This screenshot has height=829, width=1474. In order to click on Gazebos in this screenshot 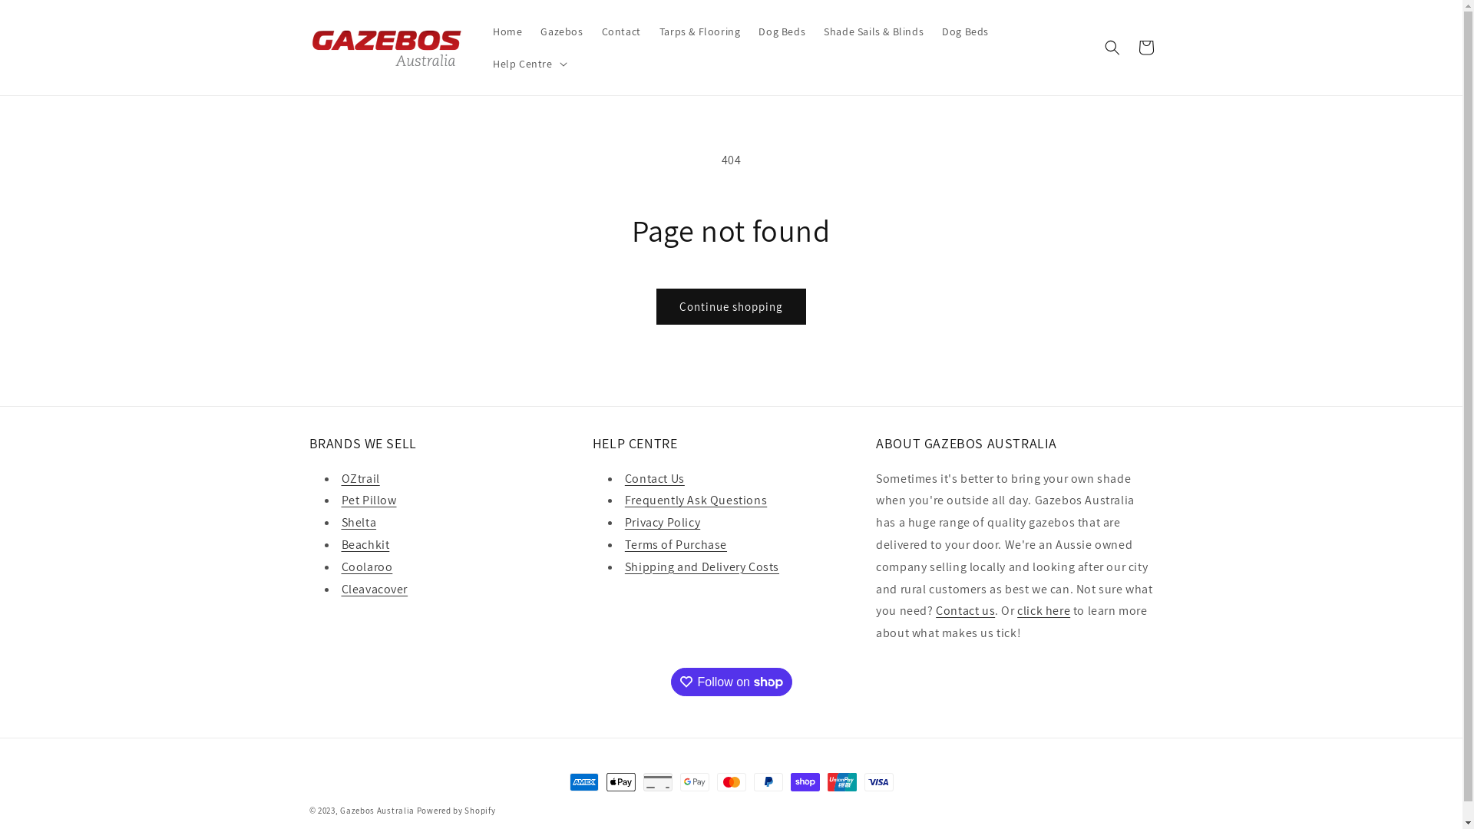, I will do `click(562, 31)`.